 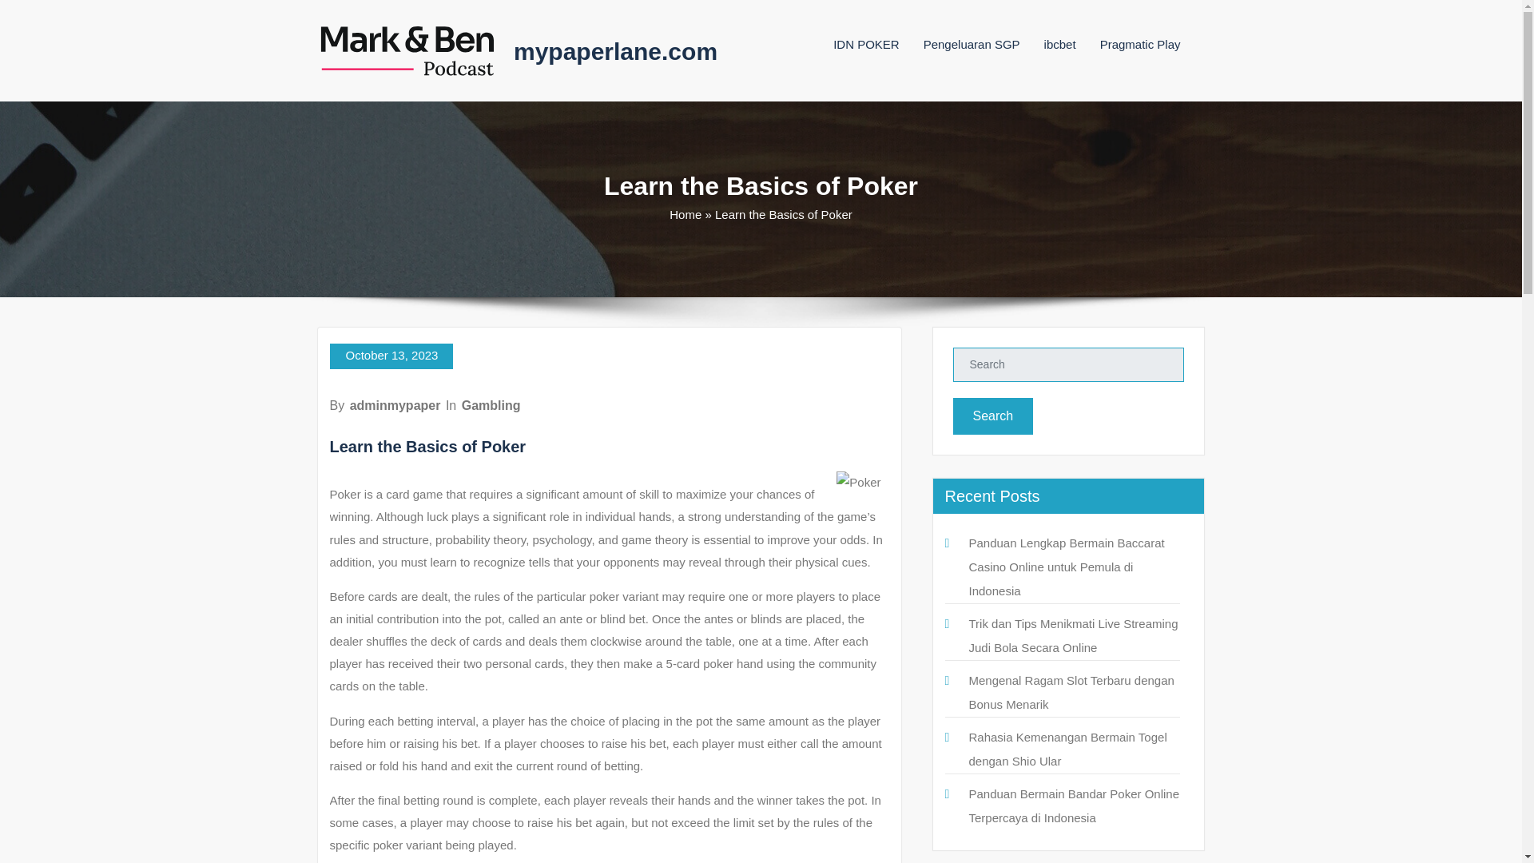 I want to click on adminmypaper, so click(x=395, y=405).